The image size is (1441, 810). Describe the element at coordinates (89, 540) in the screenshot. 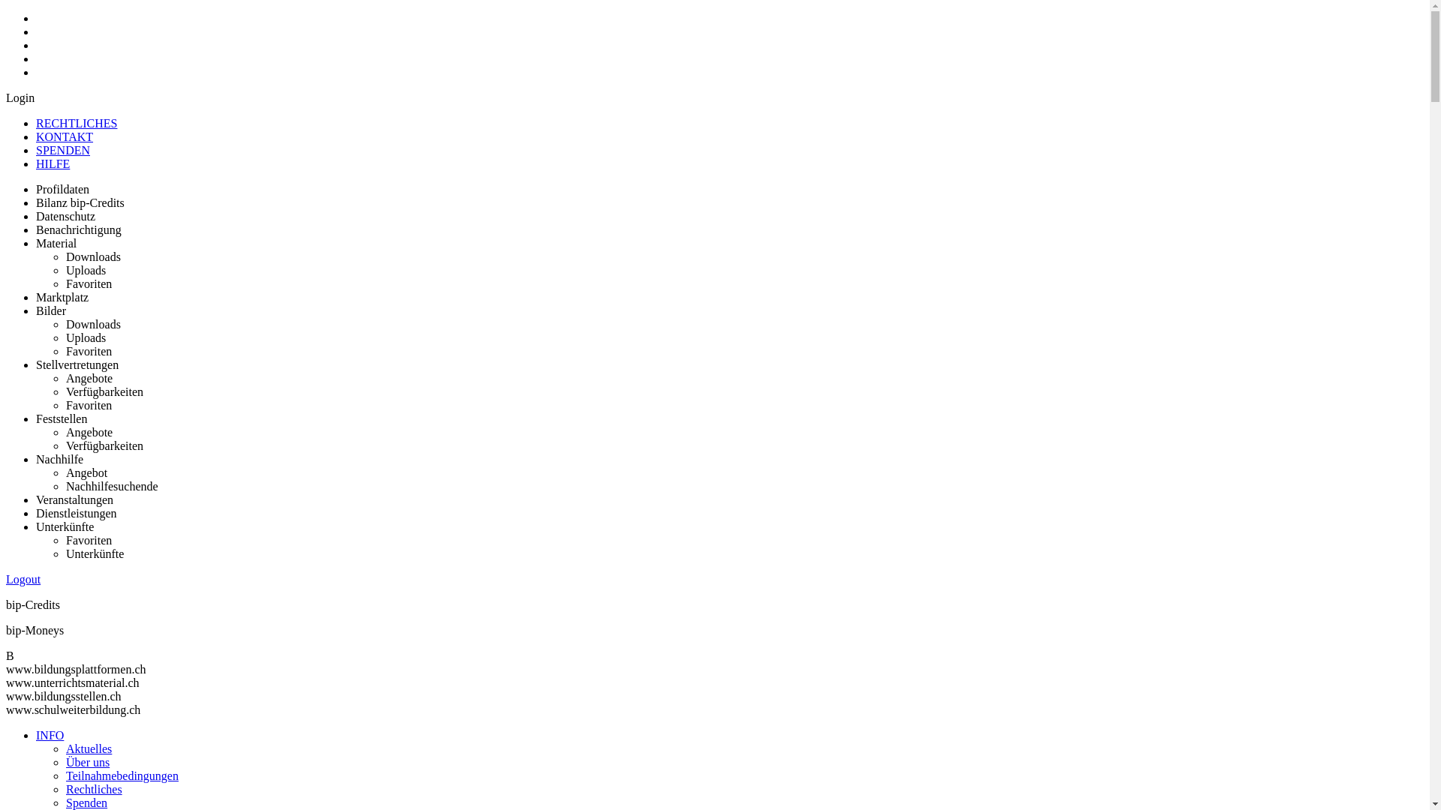

I see `Favoriten` at that location.